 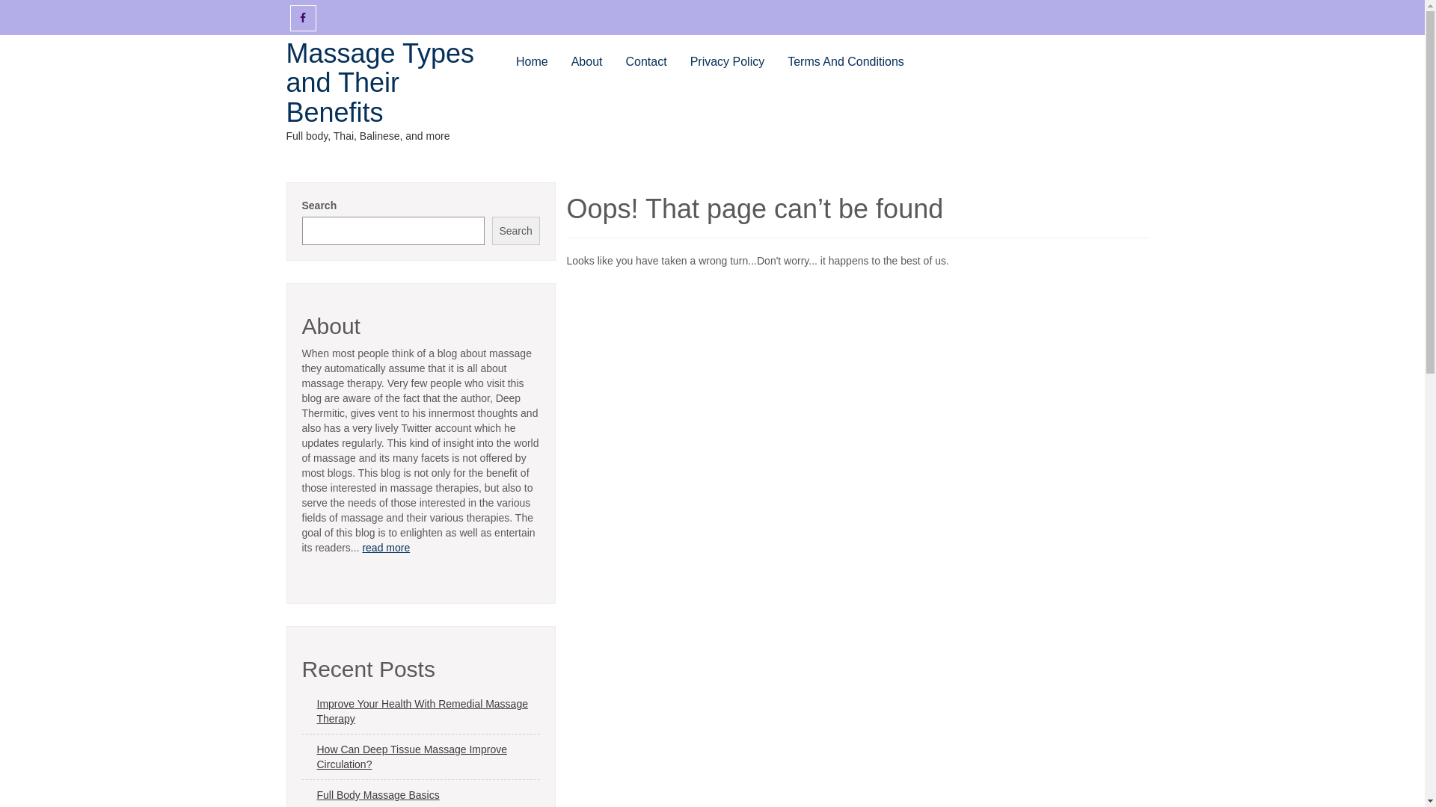 What do you see at coordinates (304, 18) in the screenshot?
I see `Facebook` at bounding box center [304, 18].